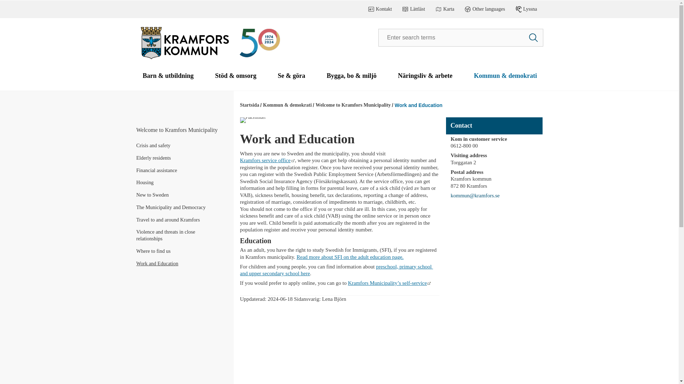 The image size is (684, 384). What do you see at coordinates (183, 60) in the screenshot?
I see `Till startsidan` at bounding box center [183, 60].